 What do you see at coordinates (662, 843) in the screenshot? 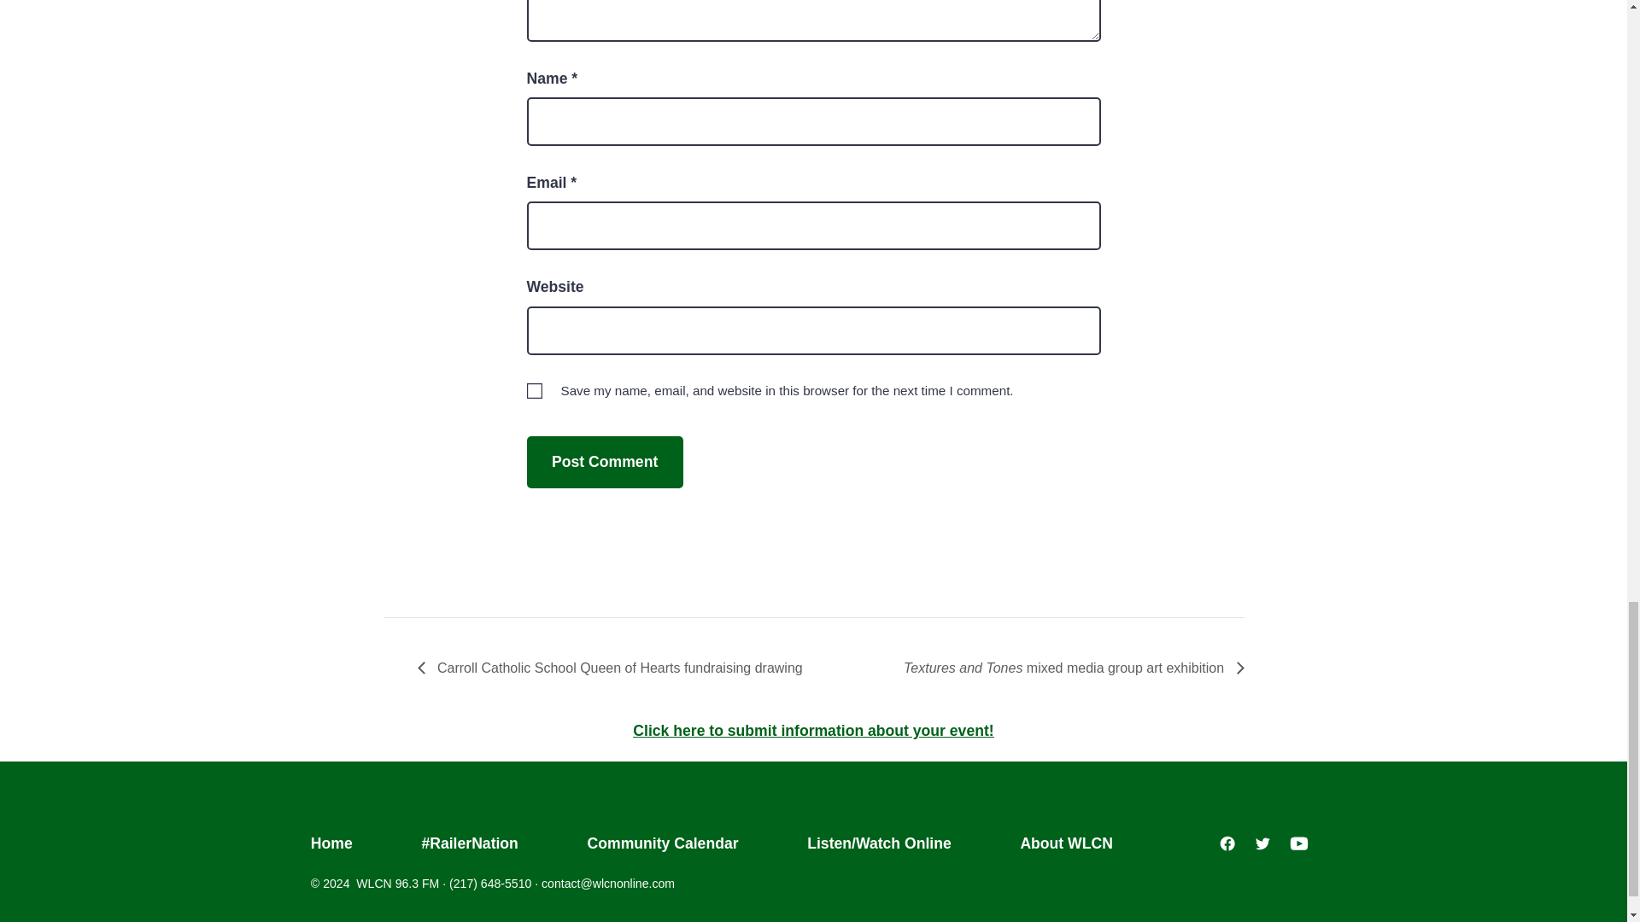
I see `Community Calendar` at bounding box center [662, 843].